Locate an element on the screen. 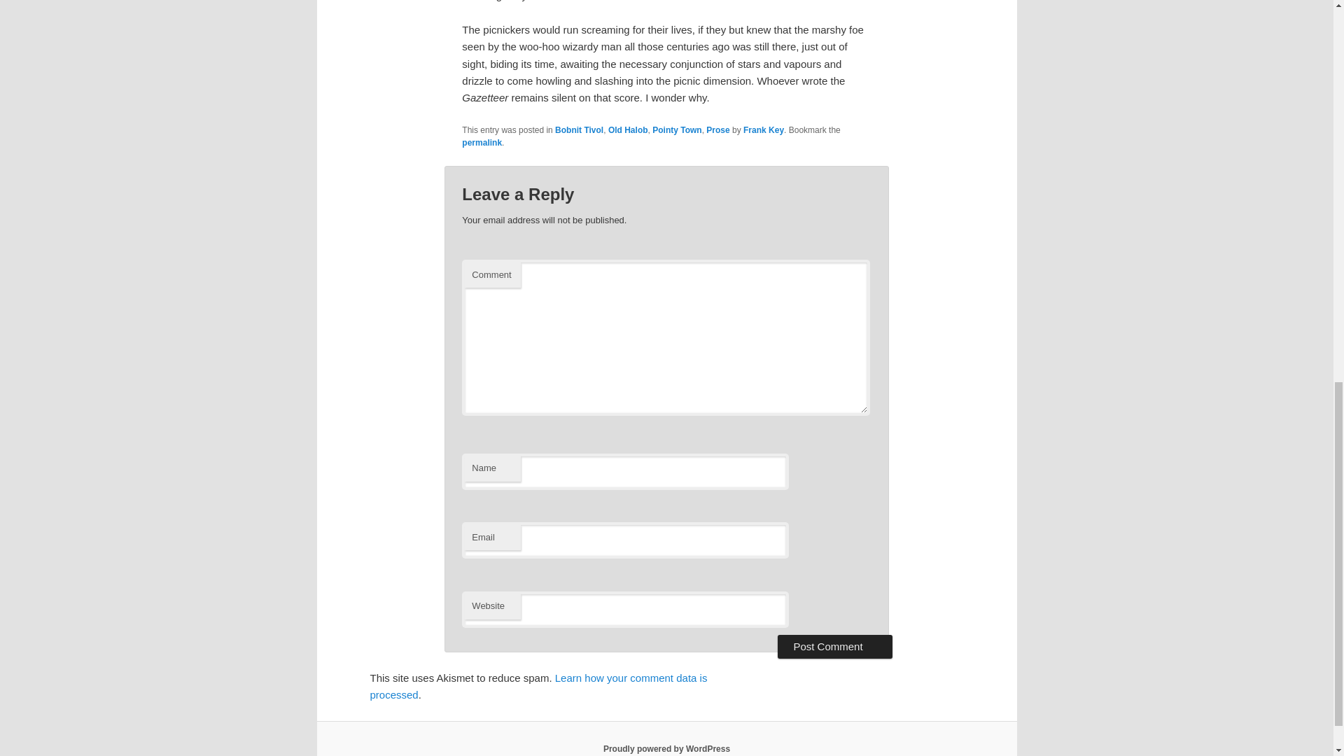  Frank Key is located at coordinates (763, 130).